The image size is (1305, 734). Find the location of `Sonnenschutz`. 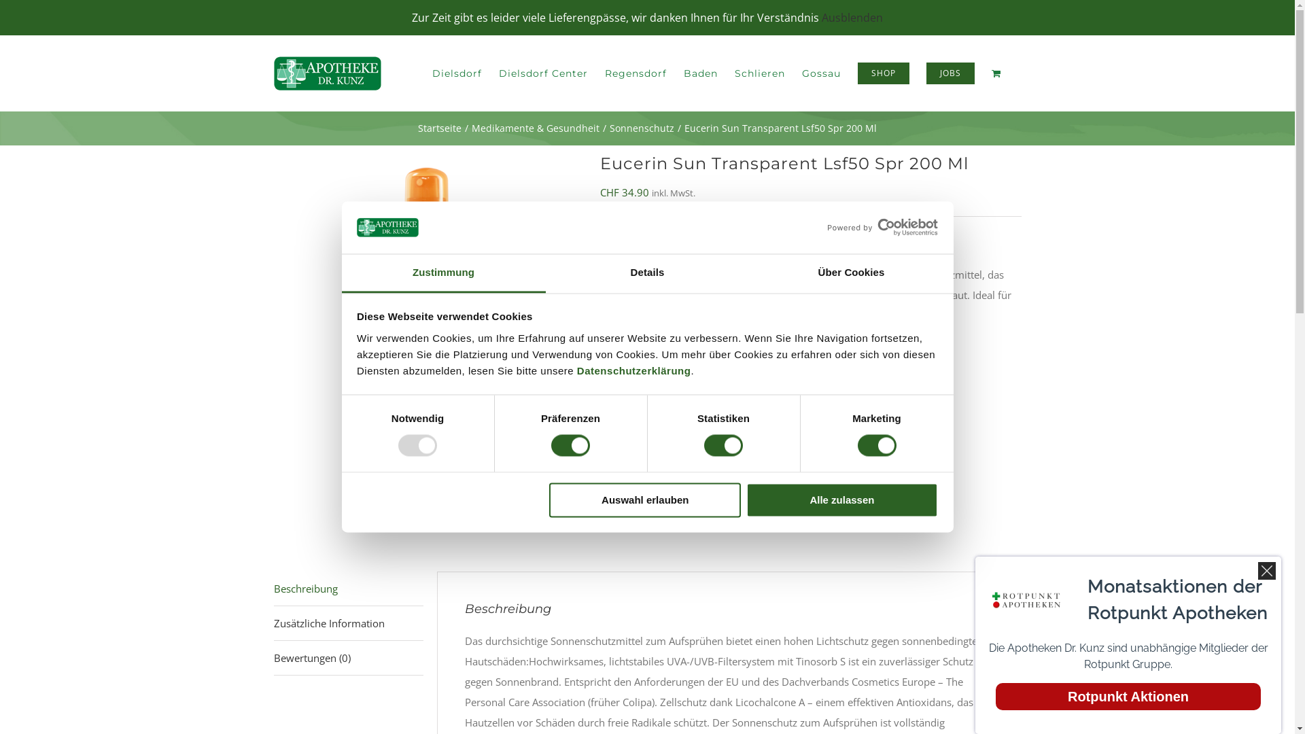

Sonnenschutz is located at coordinates (682, 500).